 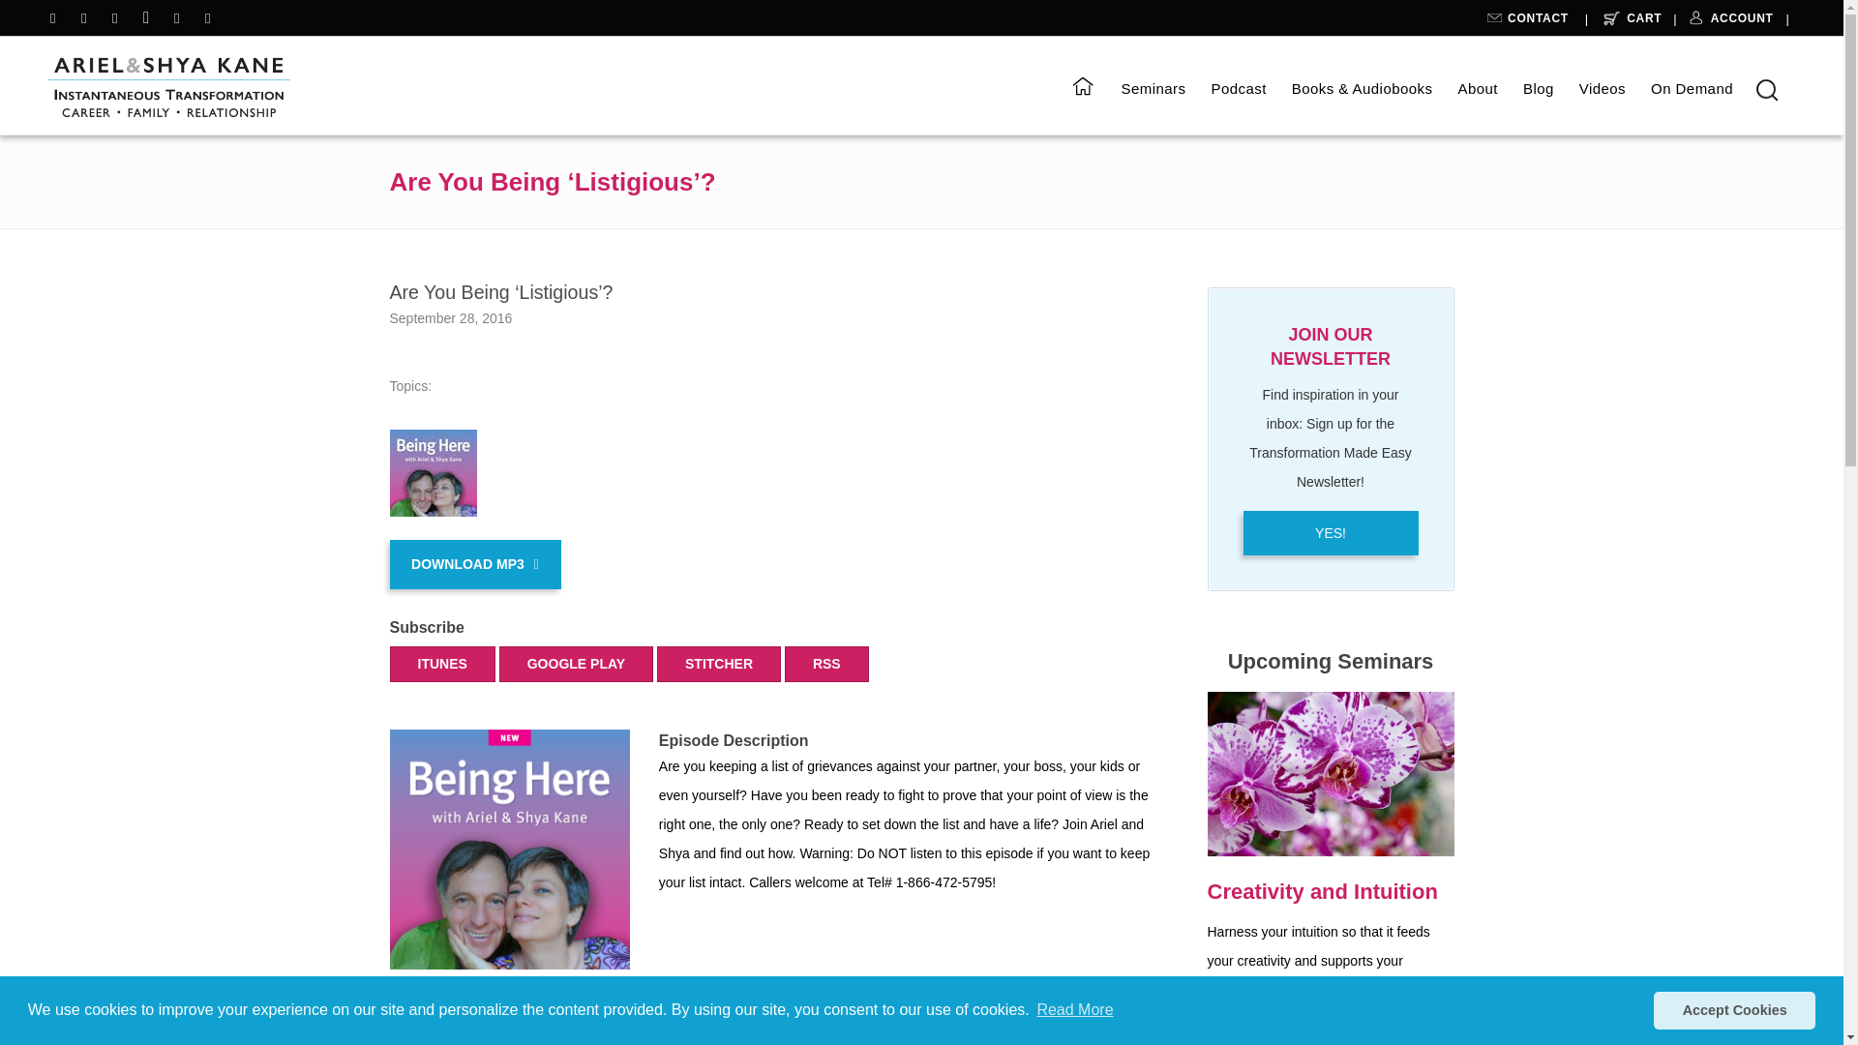 I want to click on CART, so click(x=1628, y=22).